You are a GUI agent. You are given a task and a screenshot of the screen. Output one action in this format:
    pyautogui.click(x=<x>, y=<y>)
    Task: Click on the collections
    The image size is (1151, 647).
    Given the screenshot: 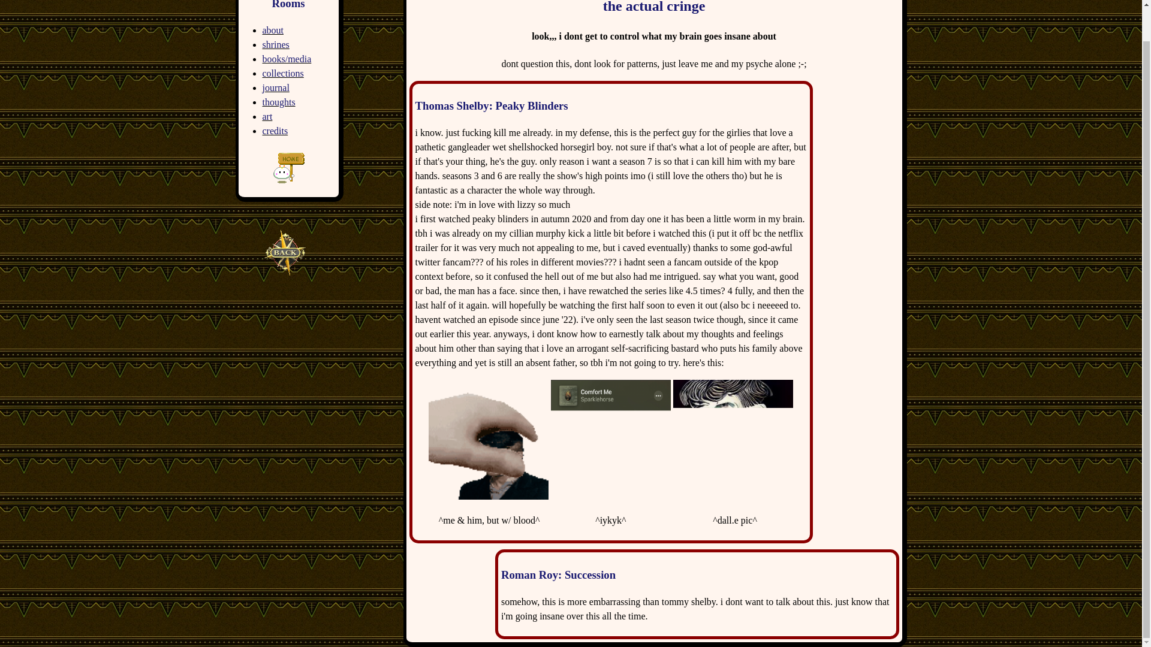 What is the action you would take?
    pyautogui.click(x=283, y=73)
    